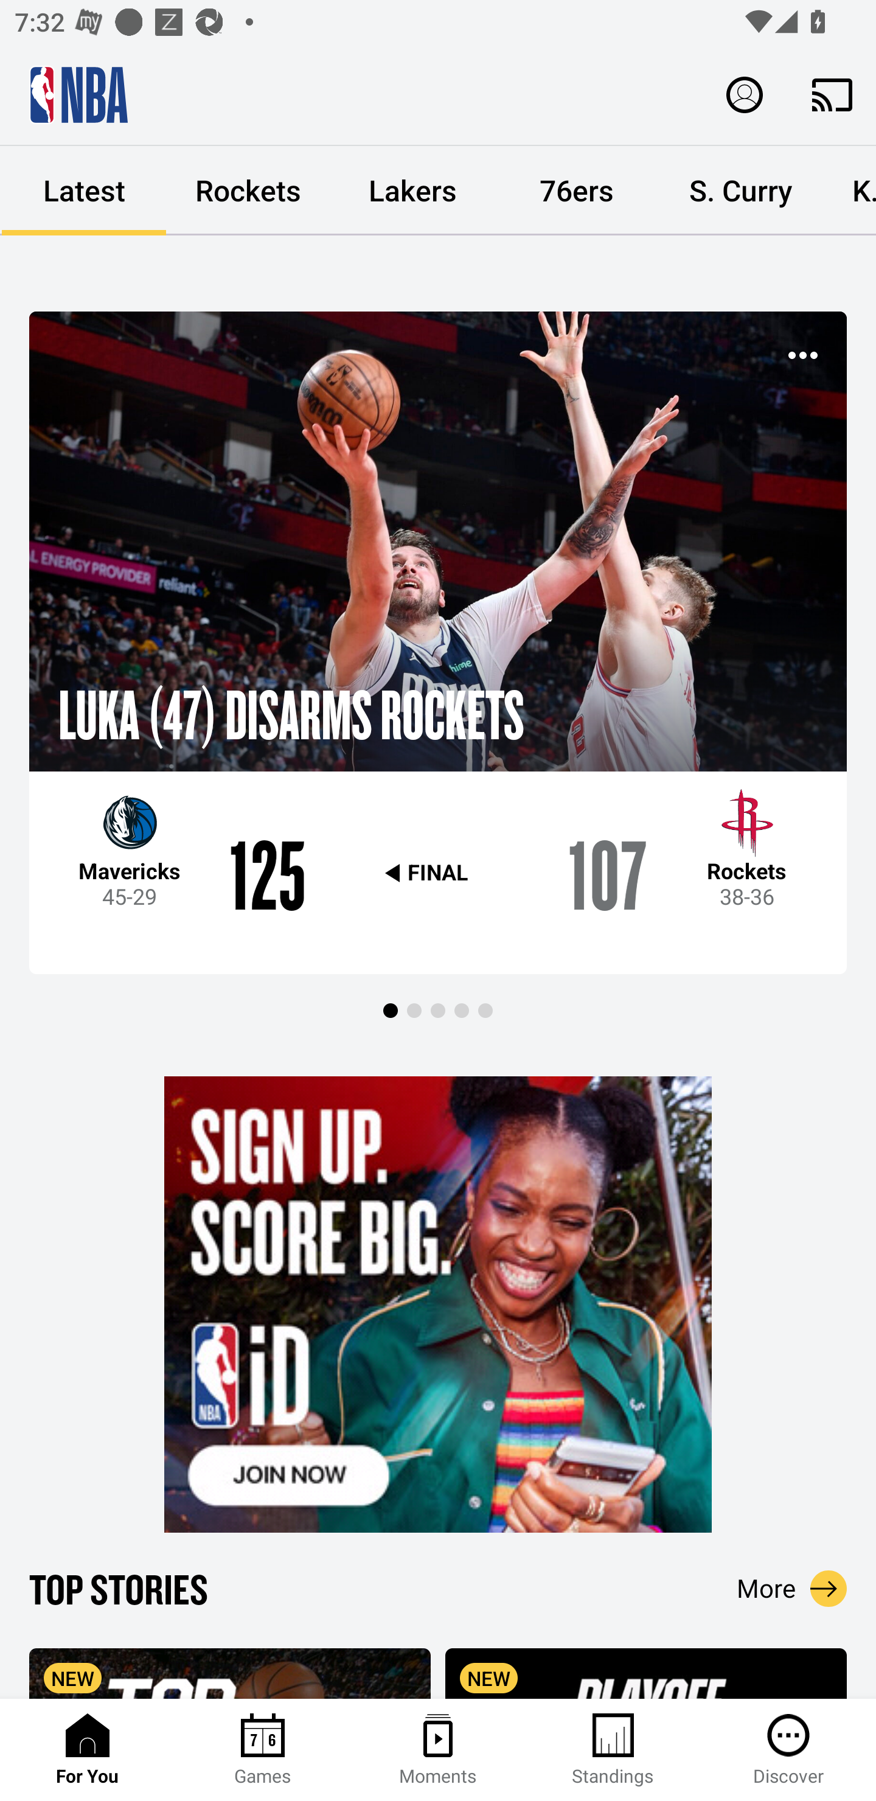  Describe the element at coordinates (412, 191) in the screenshot. I see `Lakers` at that location.